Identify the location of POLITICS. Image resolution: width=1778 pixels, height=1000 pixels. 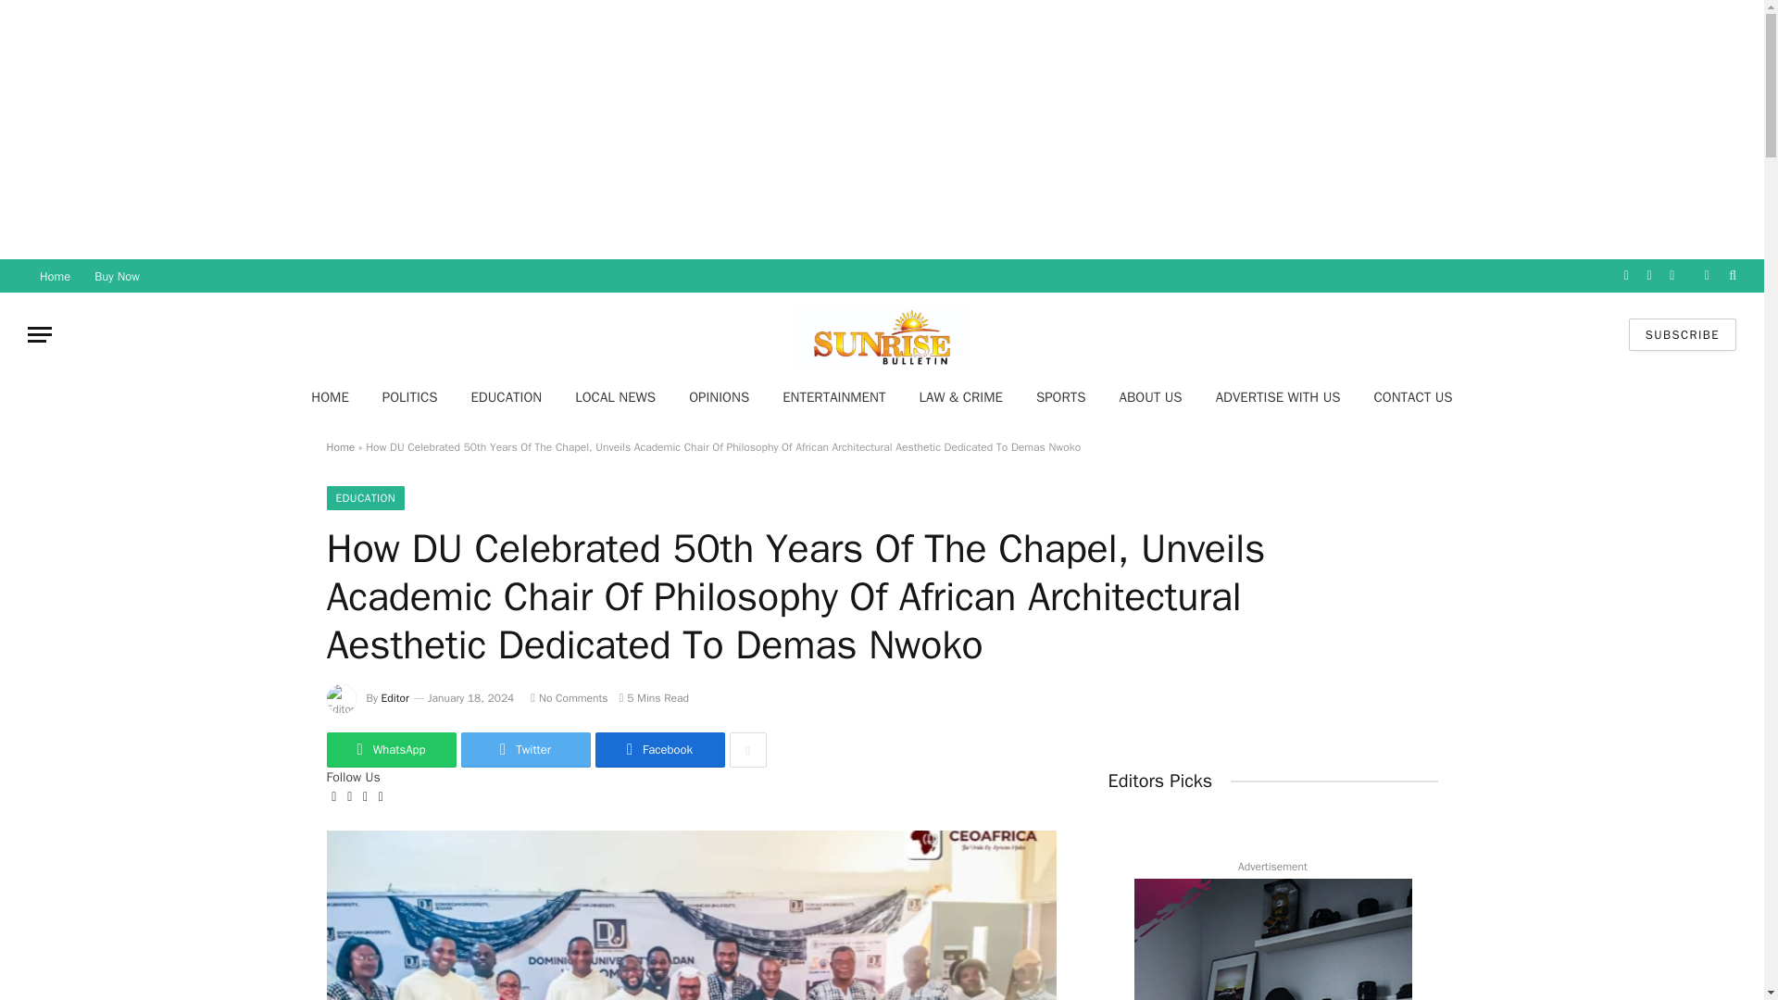
(410, 396).